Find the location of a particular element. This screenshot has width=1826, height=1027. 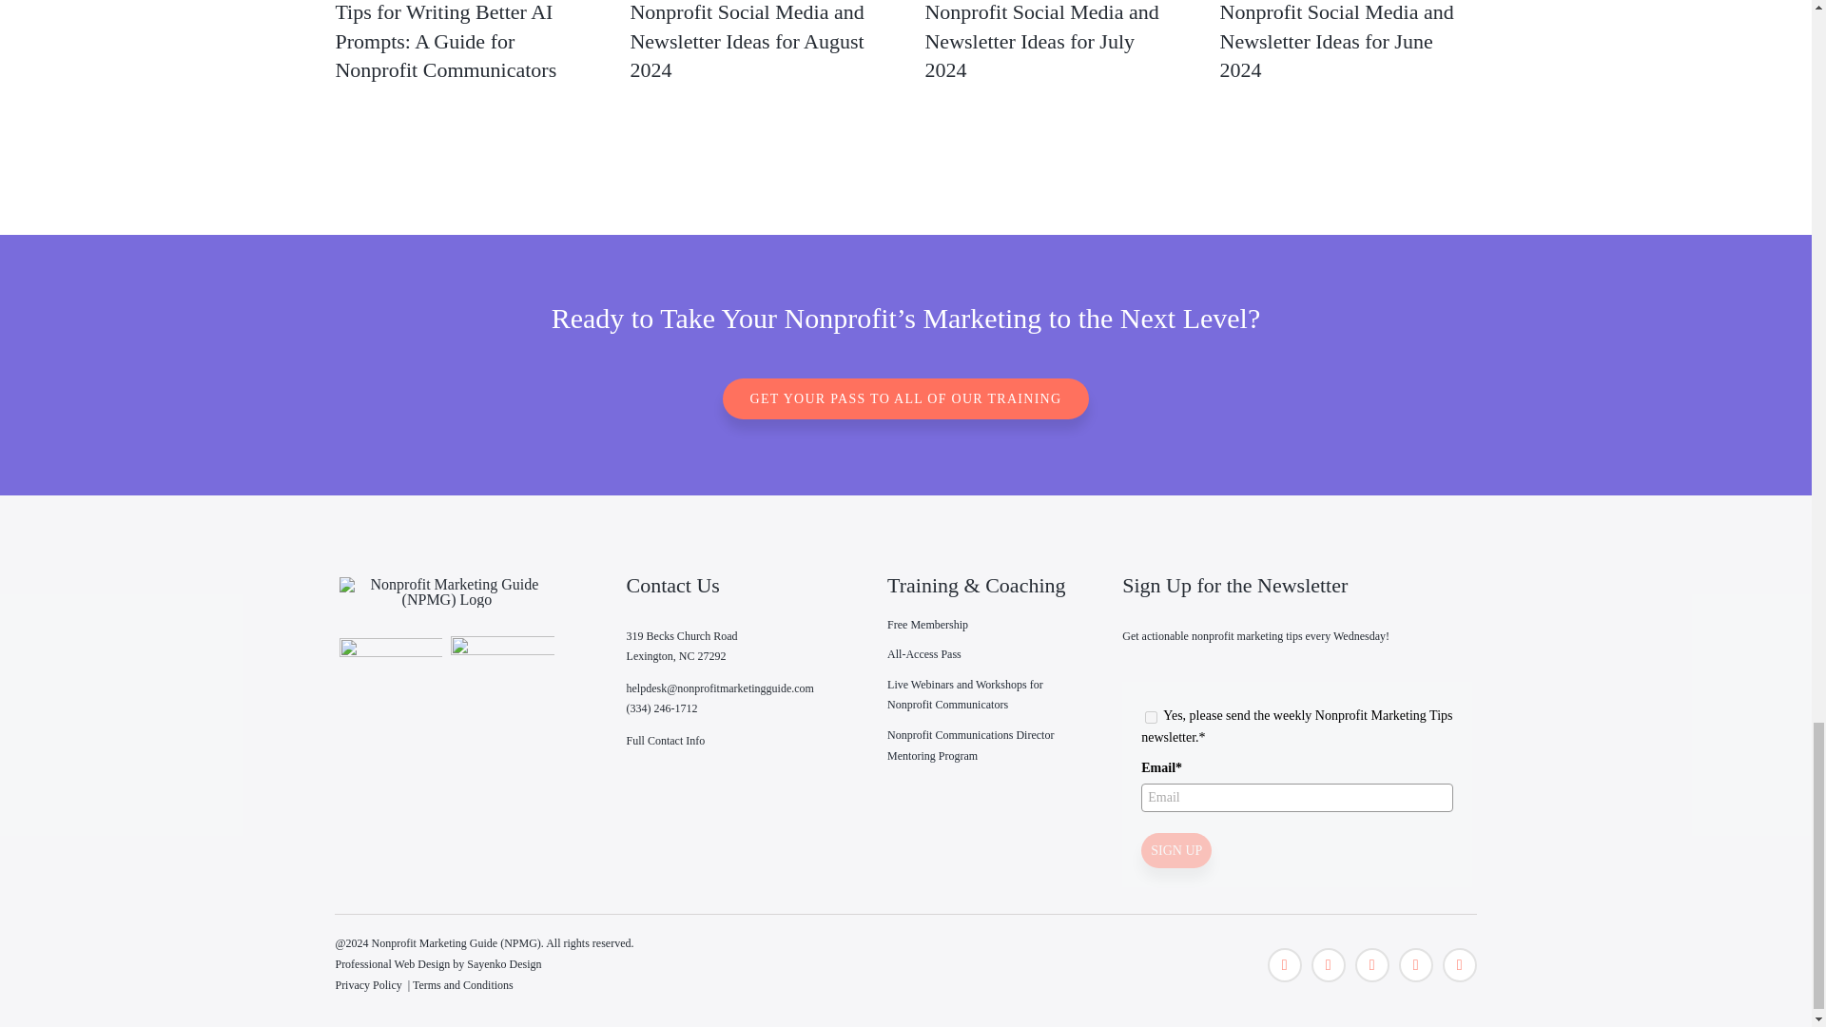

Pinterest is located at coordinates (1371, 964).